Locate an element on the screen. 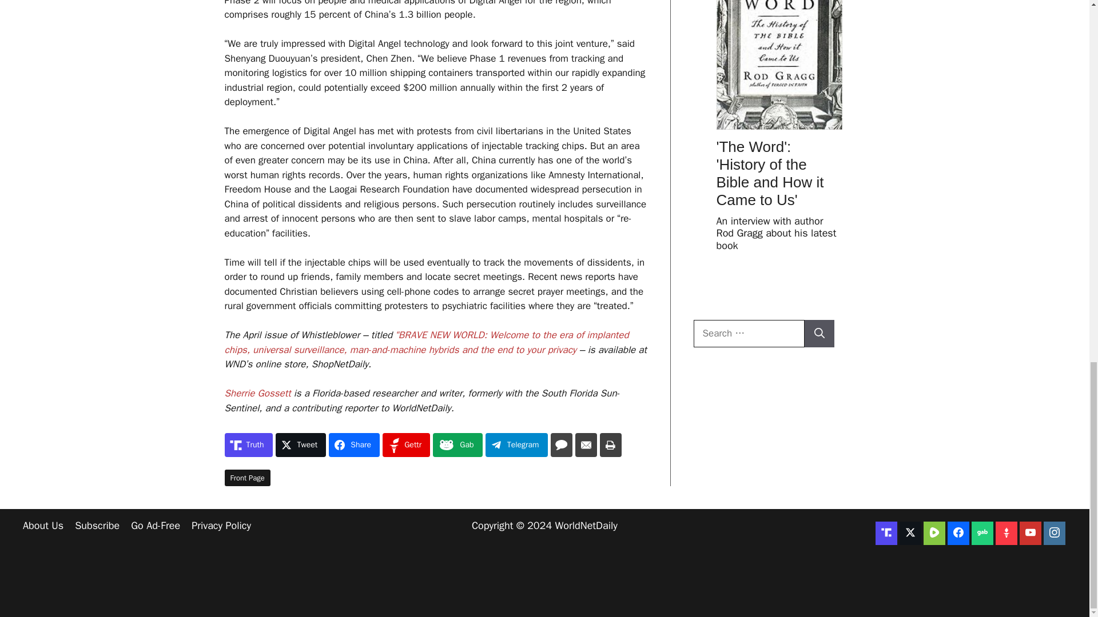 This screenshot has width=1098, height=617. Share on Tweet is located at coordinates (301, 445).